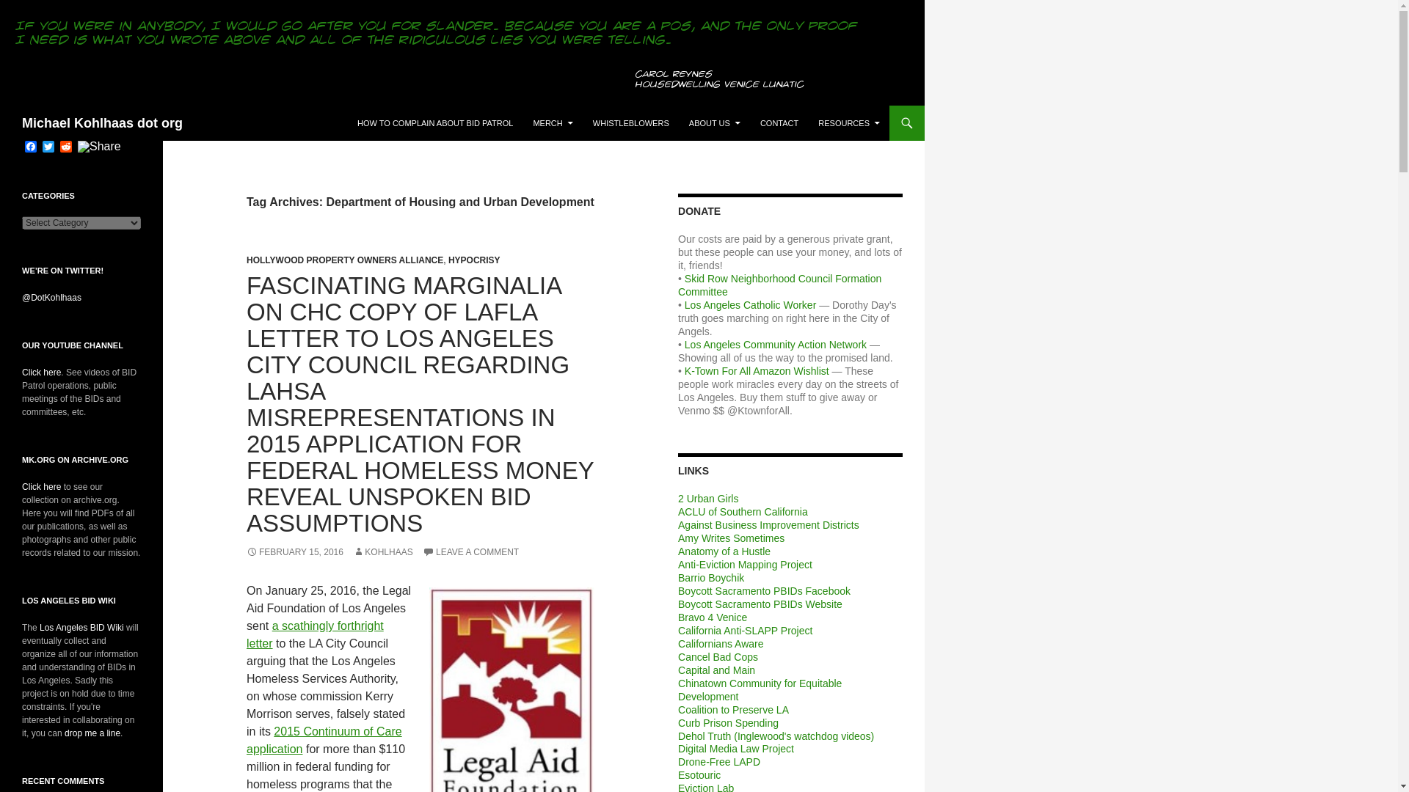 The image size is (1409, 792). Describe the element at coordinates (103, 123) in the screenshot. I see `Michael Kohlhaas dot org` at that location.